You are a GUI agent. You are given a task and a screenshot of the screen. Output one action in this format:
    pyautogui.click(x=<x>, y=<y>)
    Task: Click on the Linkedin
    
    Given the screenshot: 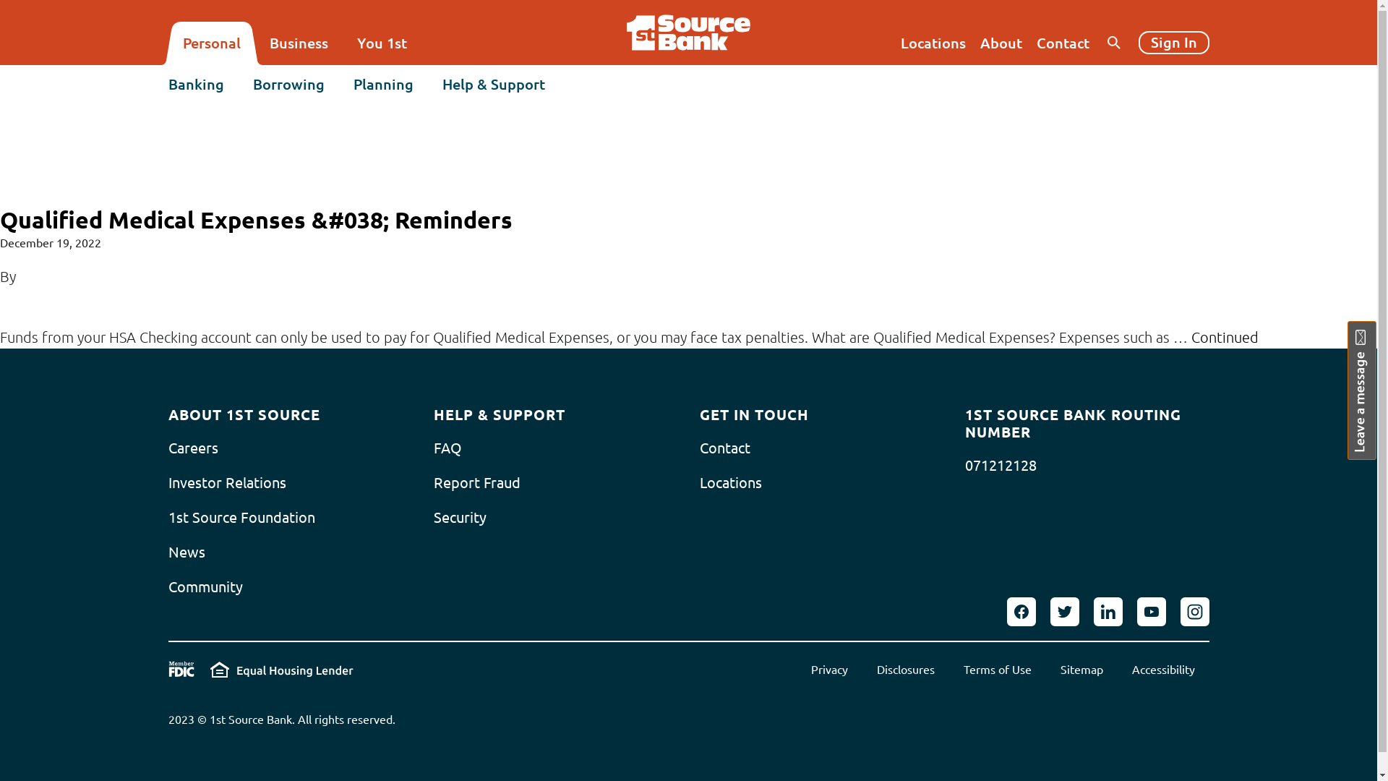 What is the action you would take?
    pyautogui.click(x=1108, y=612)
    